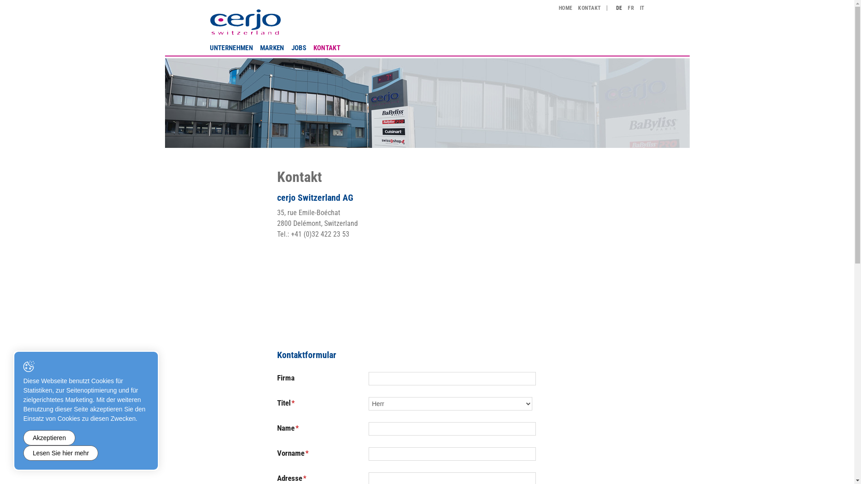 This screenshot has height=484, width=861. I want to click on FR, so click(631, 8).